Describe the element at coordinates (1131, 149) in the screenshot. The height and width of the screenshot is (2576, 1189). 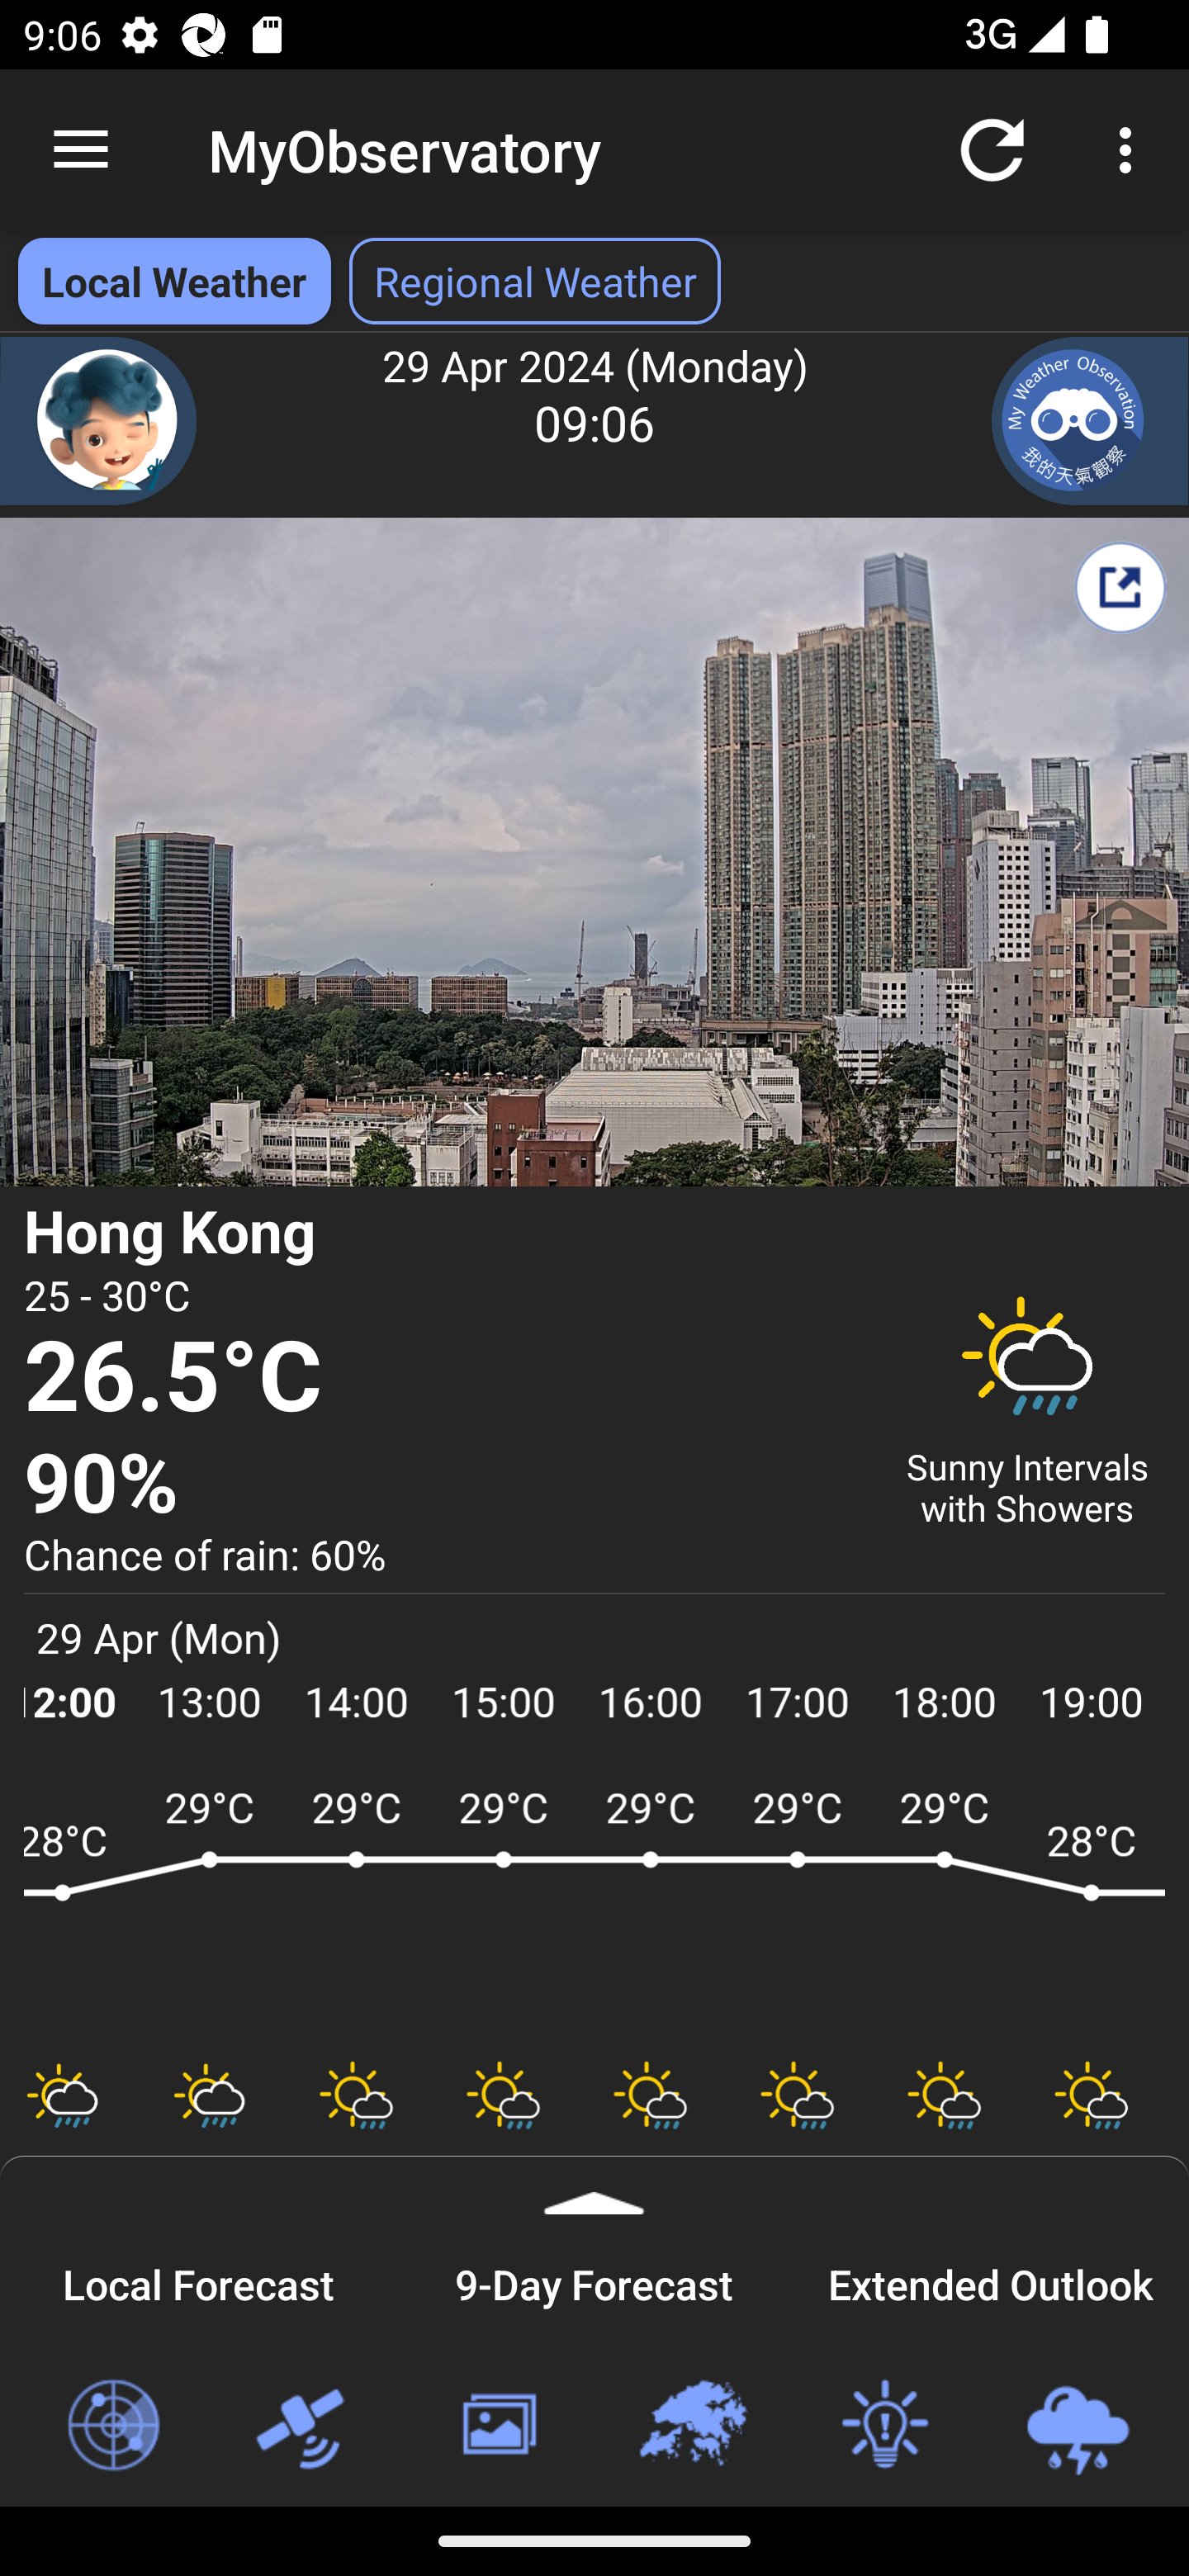
I see `More options` at that location.